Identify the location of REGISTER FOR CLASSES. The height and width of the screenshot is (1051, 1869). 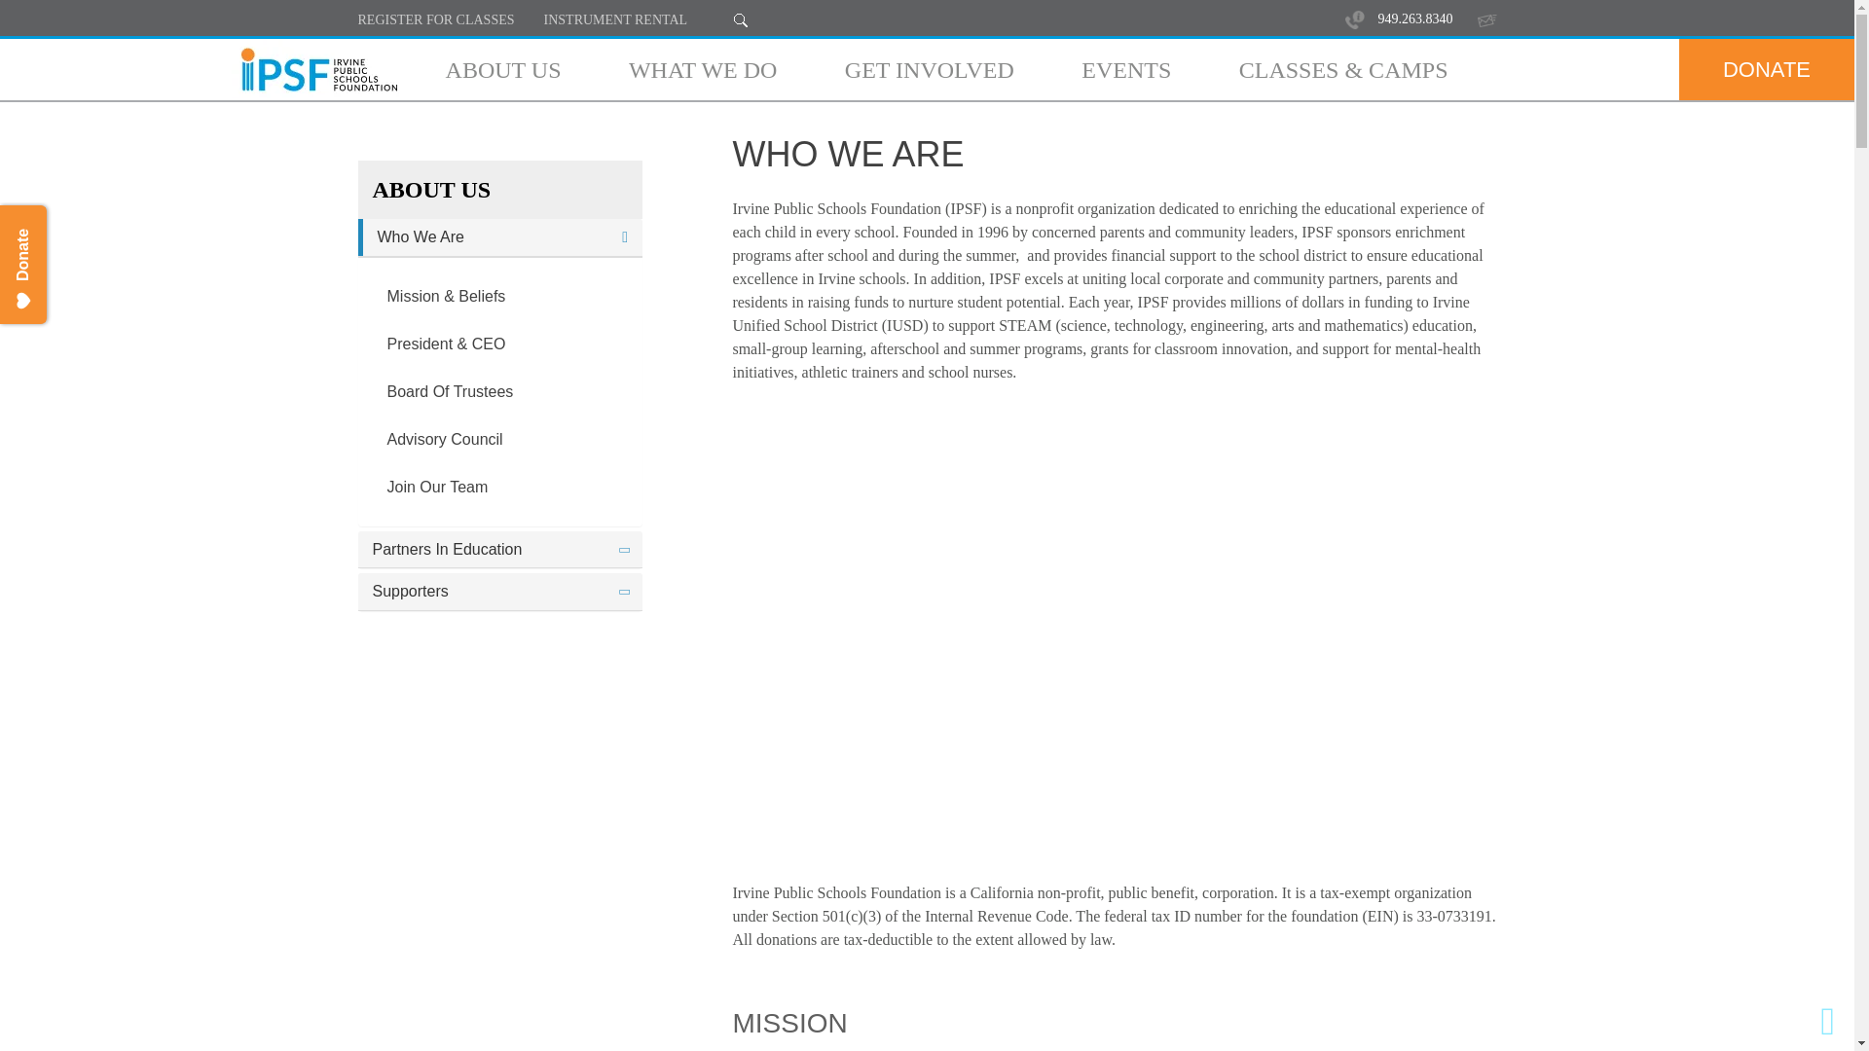
(438, 20).